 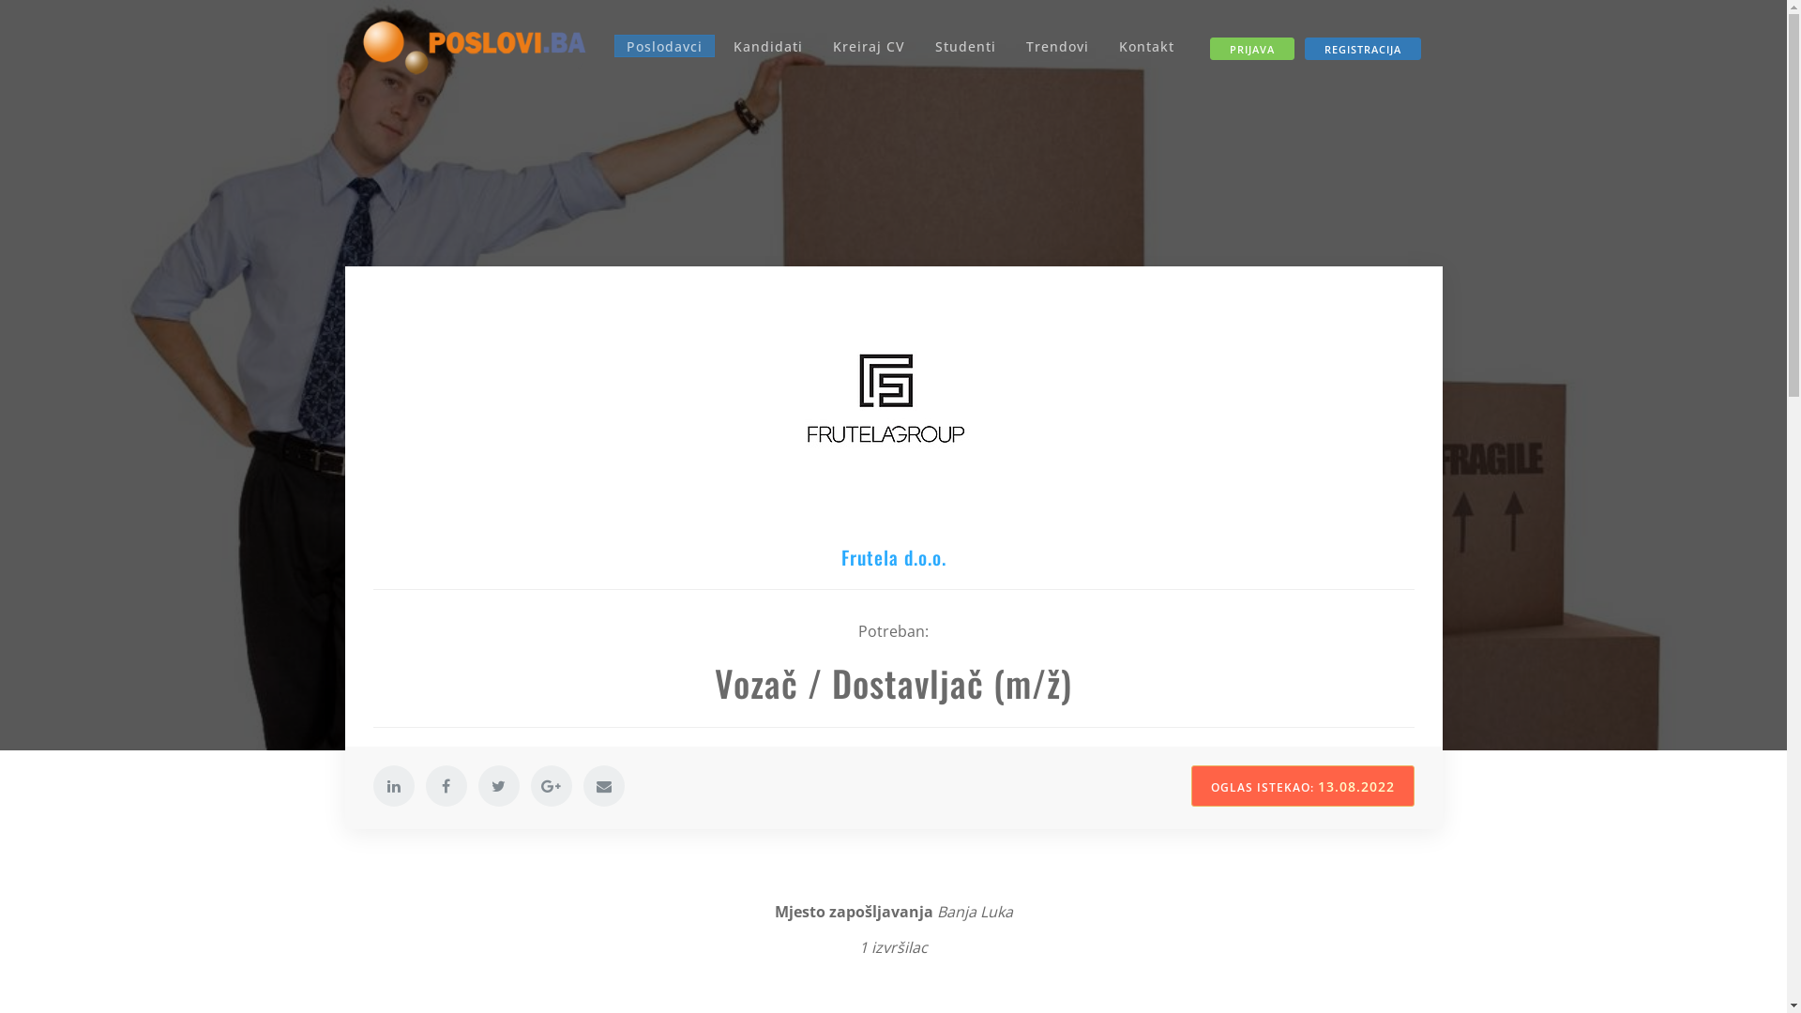 What do you see at coordinates (1146, 47) in the screenshot?
I see `Kontakt` at bounding box center [1146, 47].